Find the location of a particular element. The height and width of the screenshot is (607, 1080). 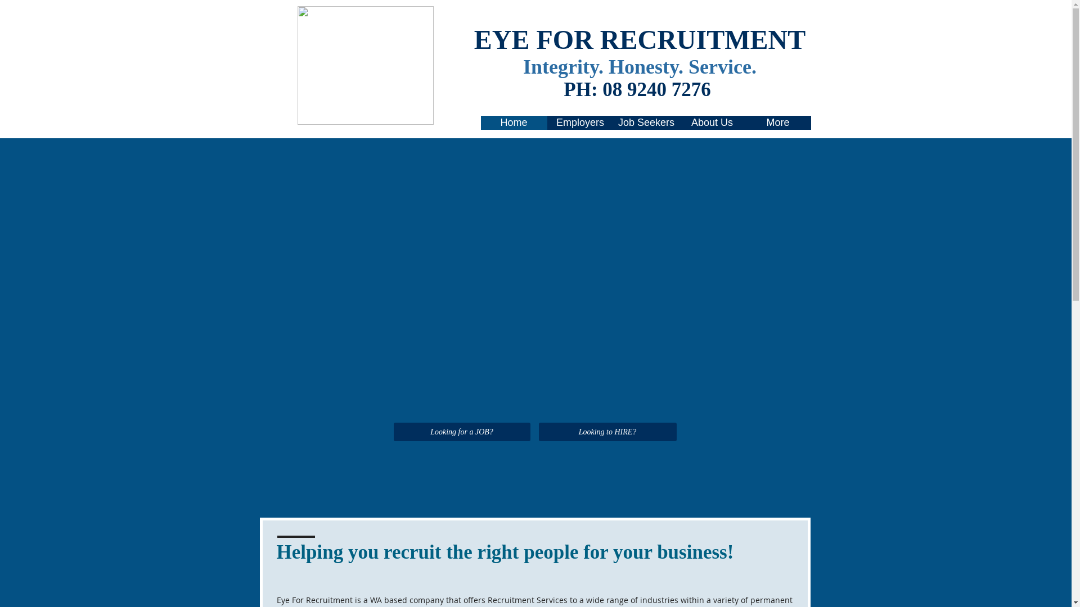

Looking to HIRE? is located at coordinates (607, 432).